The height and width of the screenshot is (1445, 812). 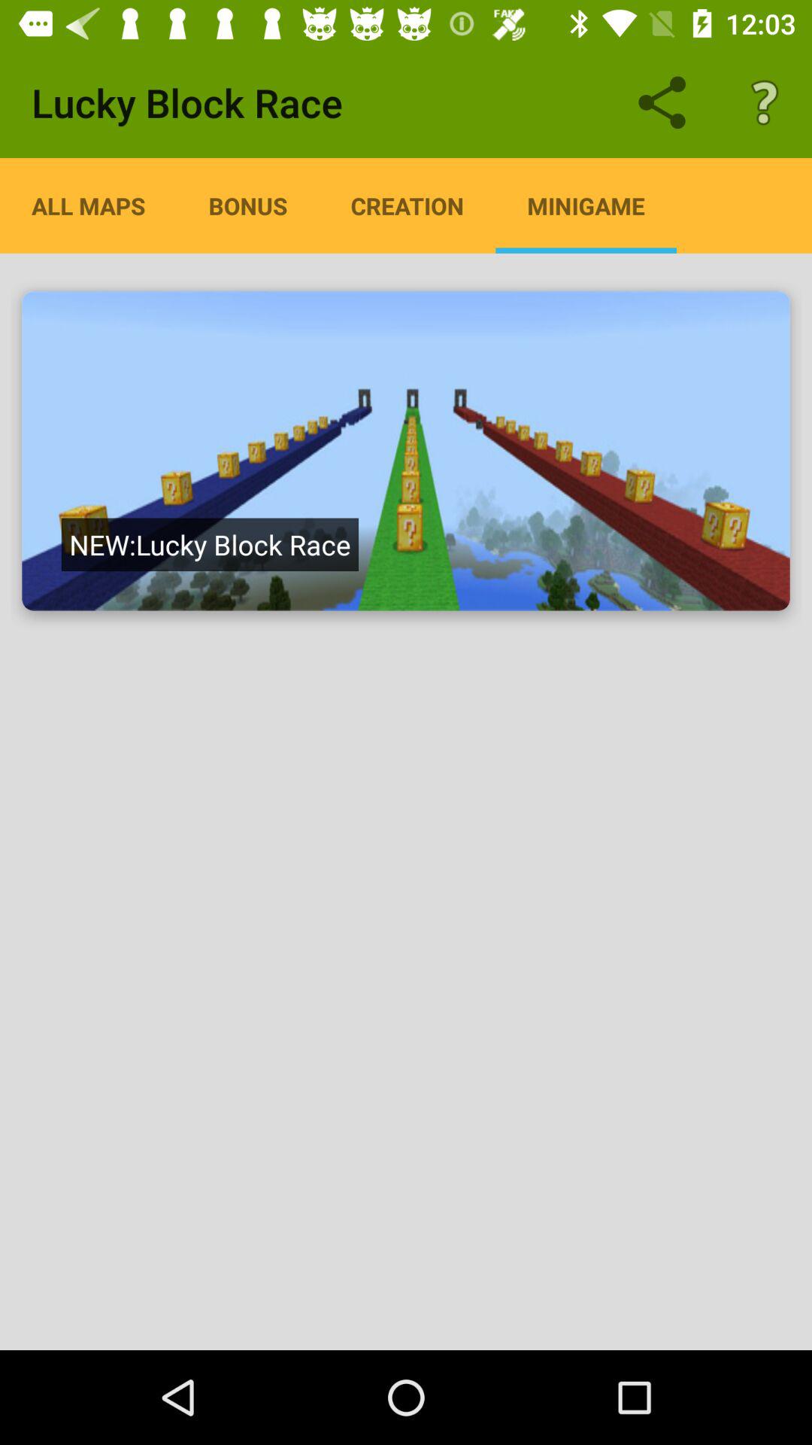 I want to click on press the item below all maps icon, so click(x=209, y=544).